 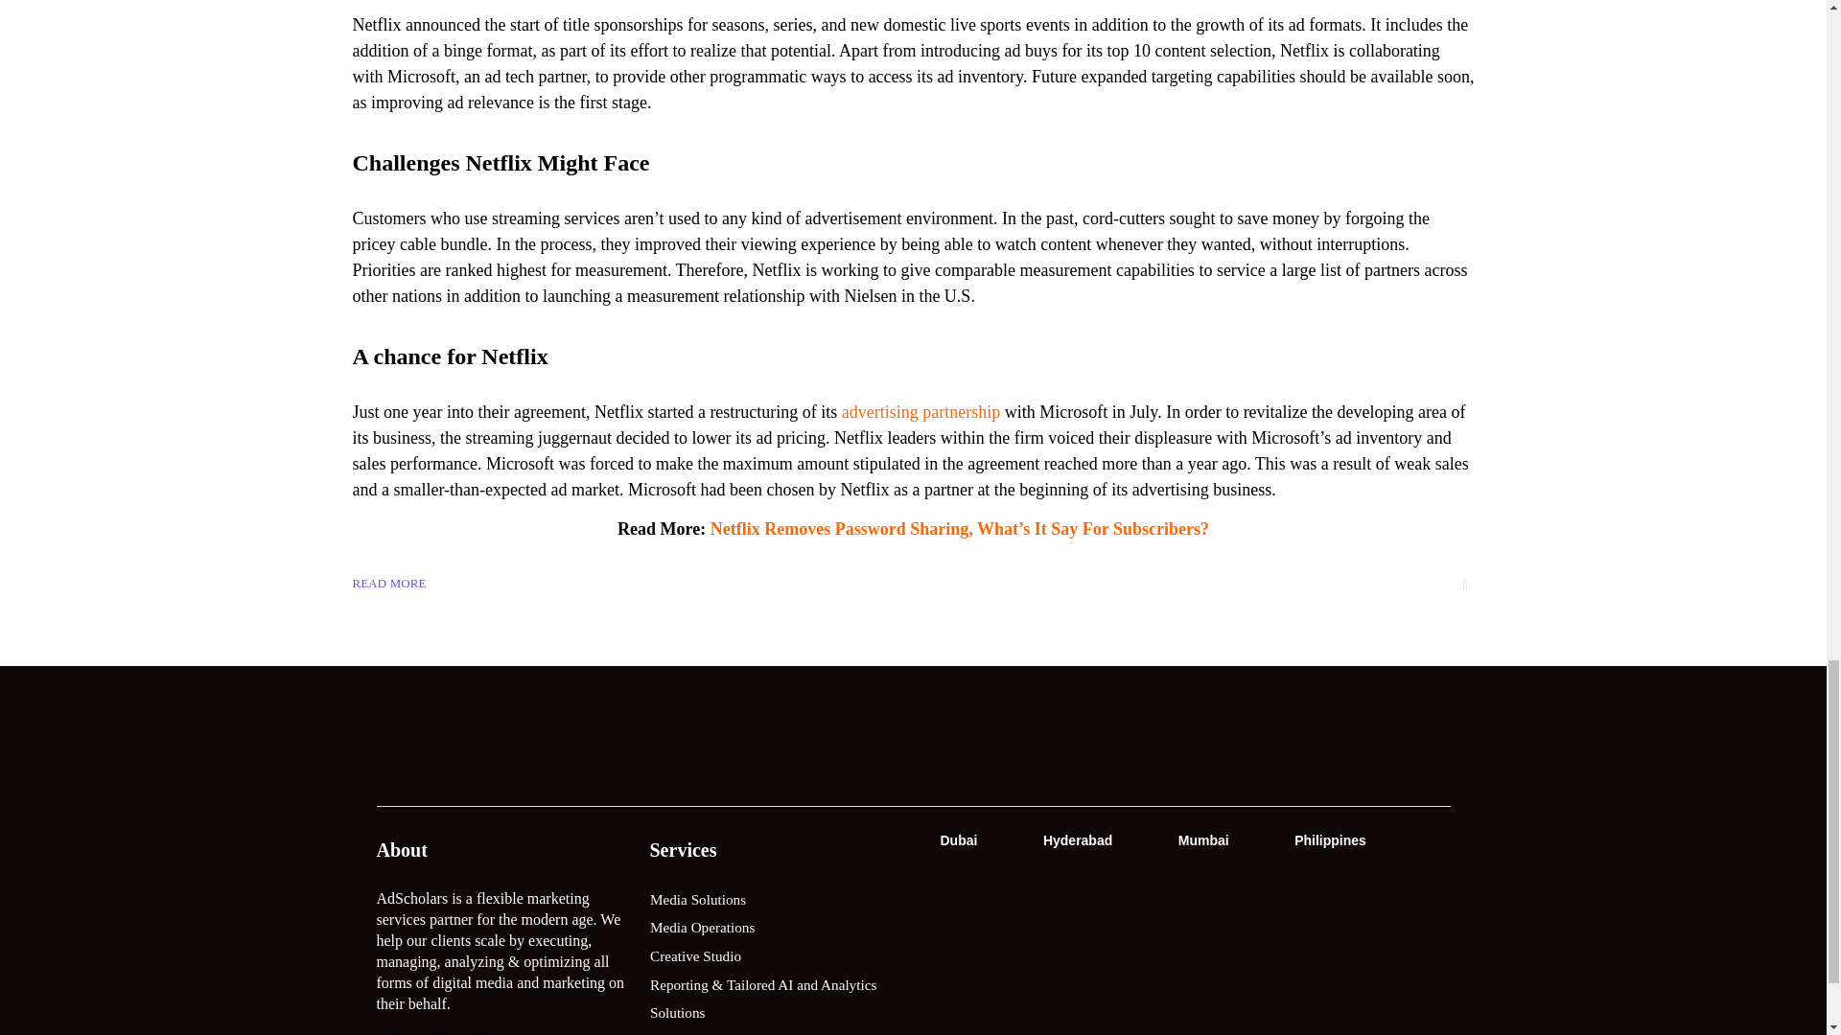 What do you see at coordinates (777, 956) in the screenshot?
I see `Creative Studio` at bounding box center [777, 956].